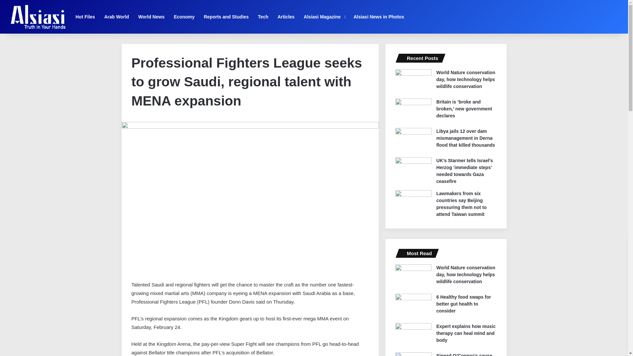 The width and height of the screenshot is (633, 356). I want to click on Economy, so click(184, 16).